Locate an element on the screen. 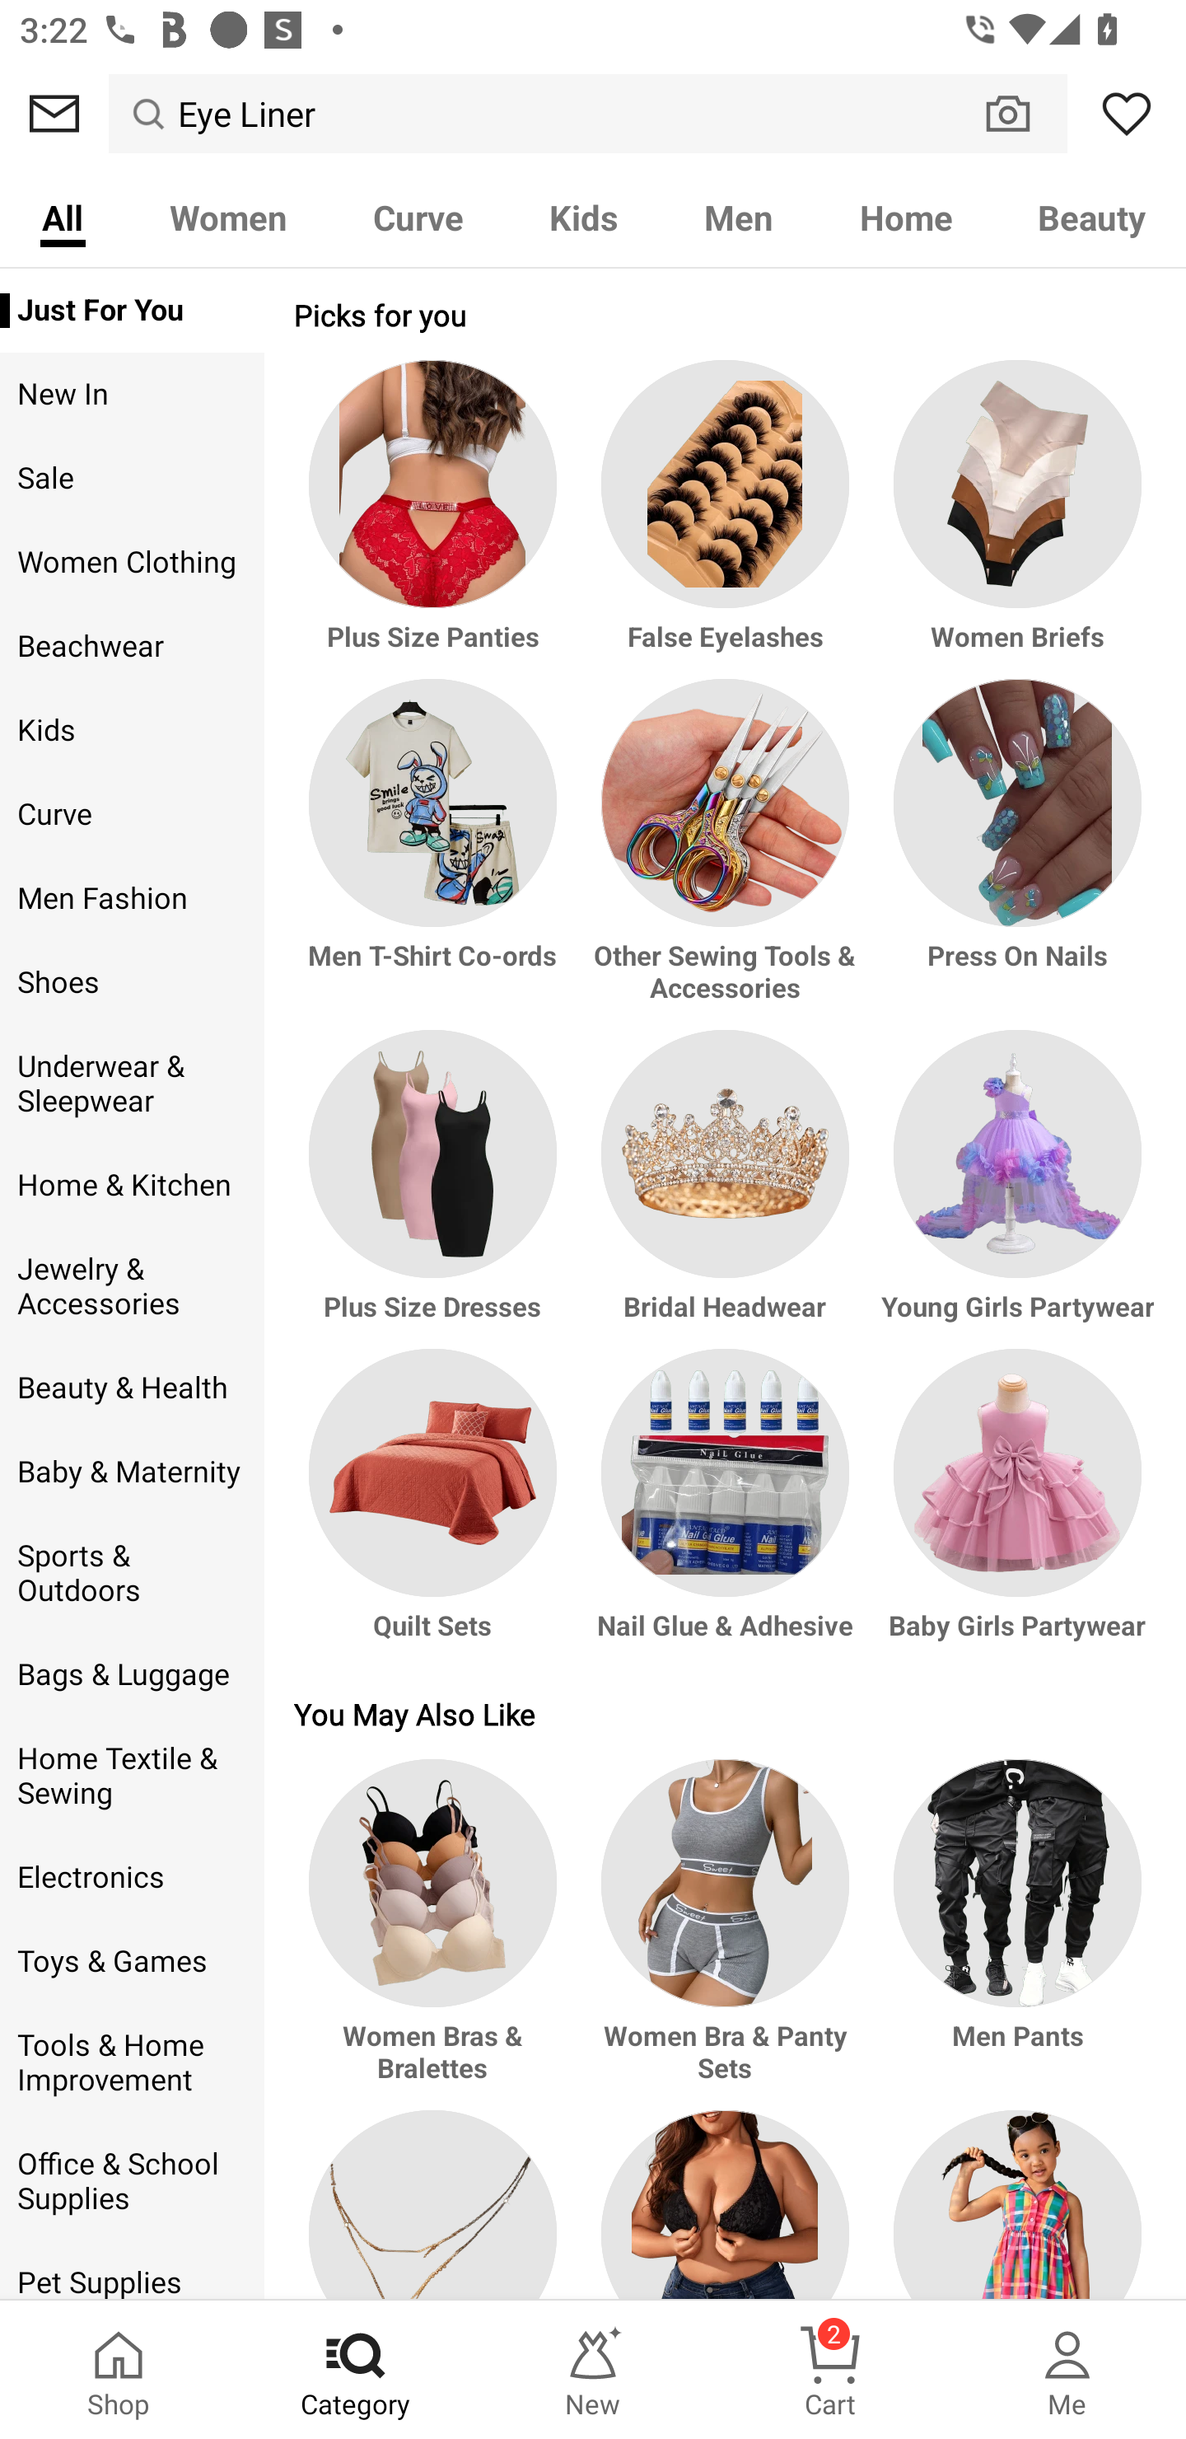  Nail Glue & Adhesive is located at coordinates (725, 1508).